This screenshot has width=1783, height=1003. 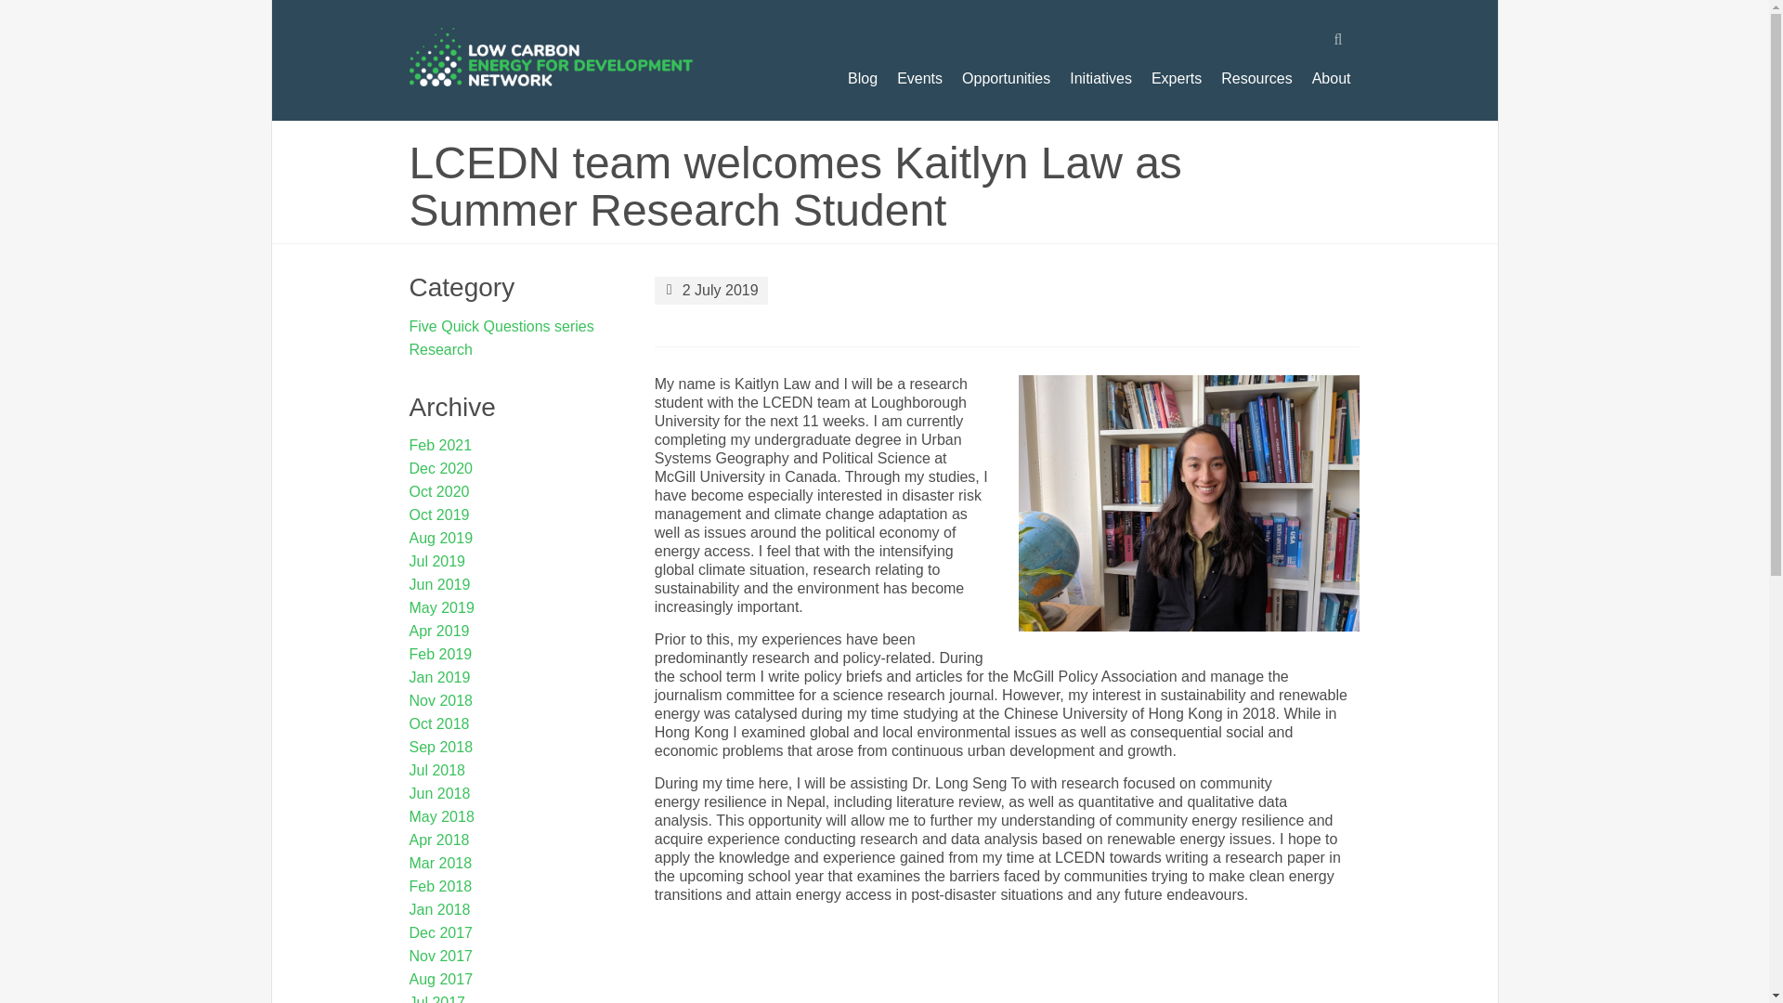 What do you see at coordinates (440, 886) in the screenshot?
I see `Feb 2018` at bounding box center [440, 886].